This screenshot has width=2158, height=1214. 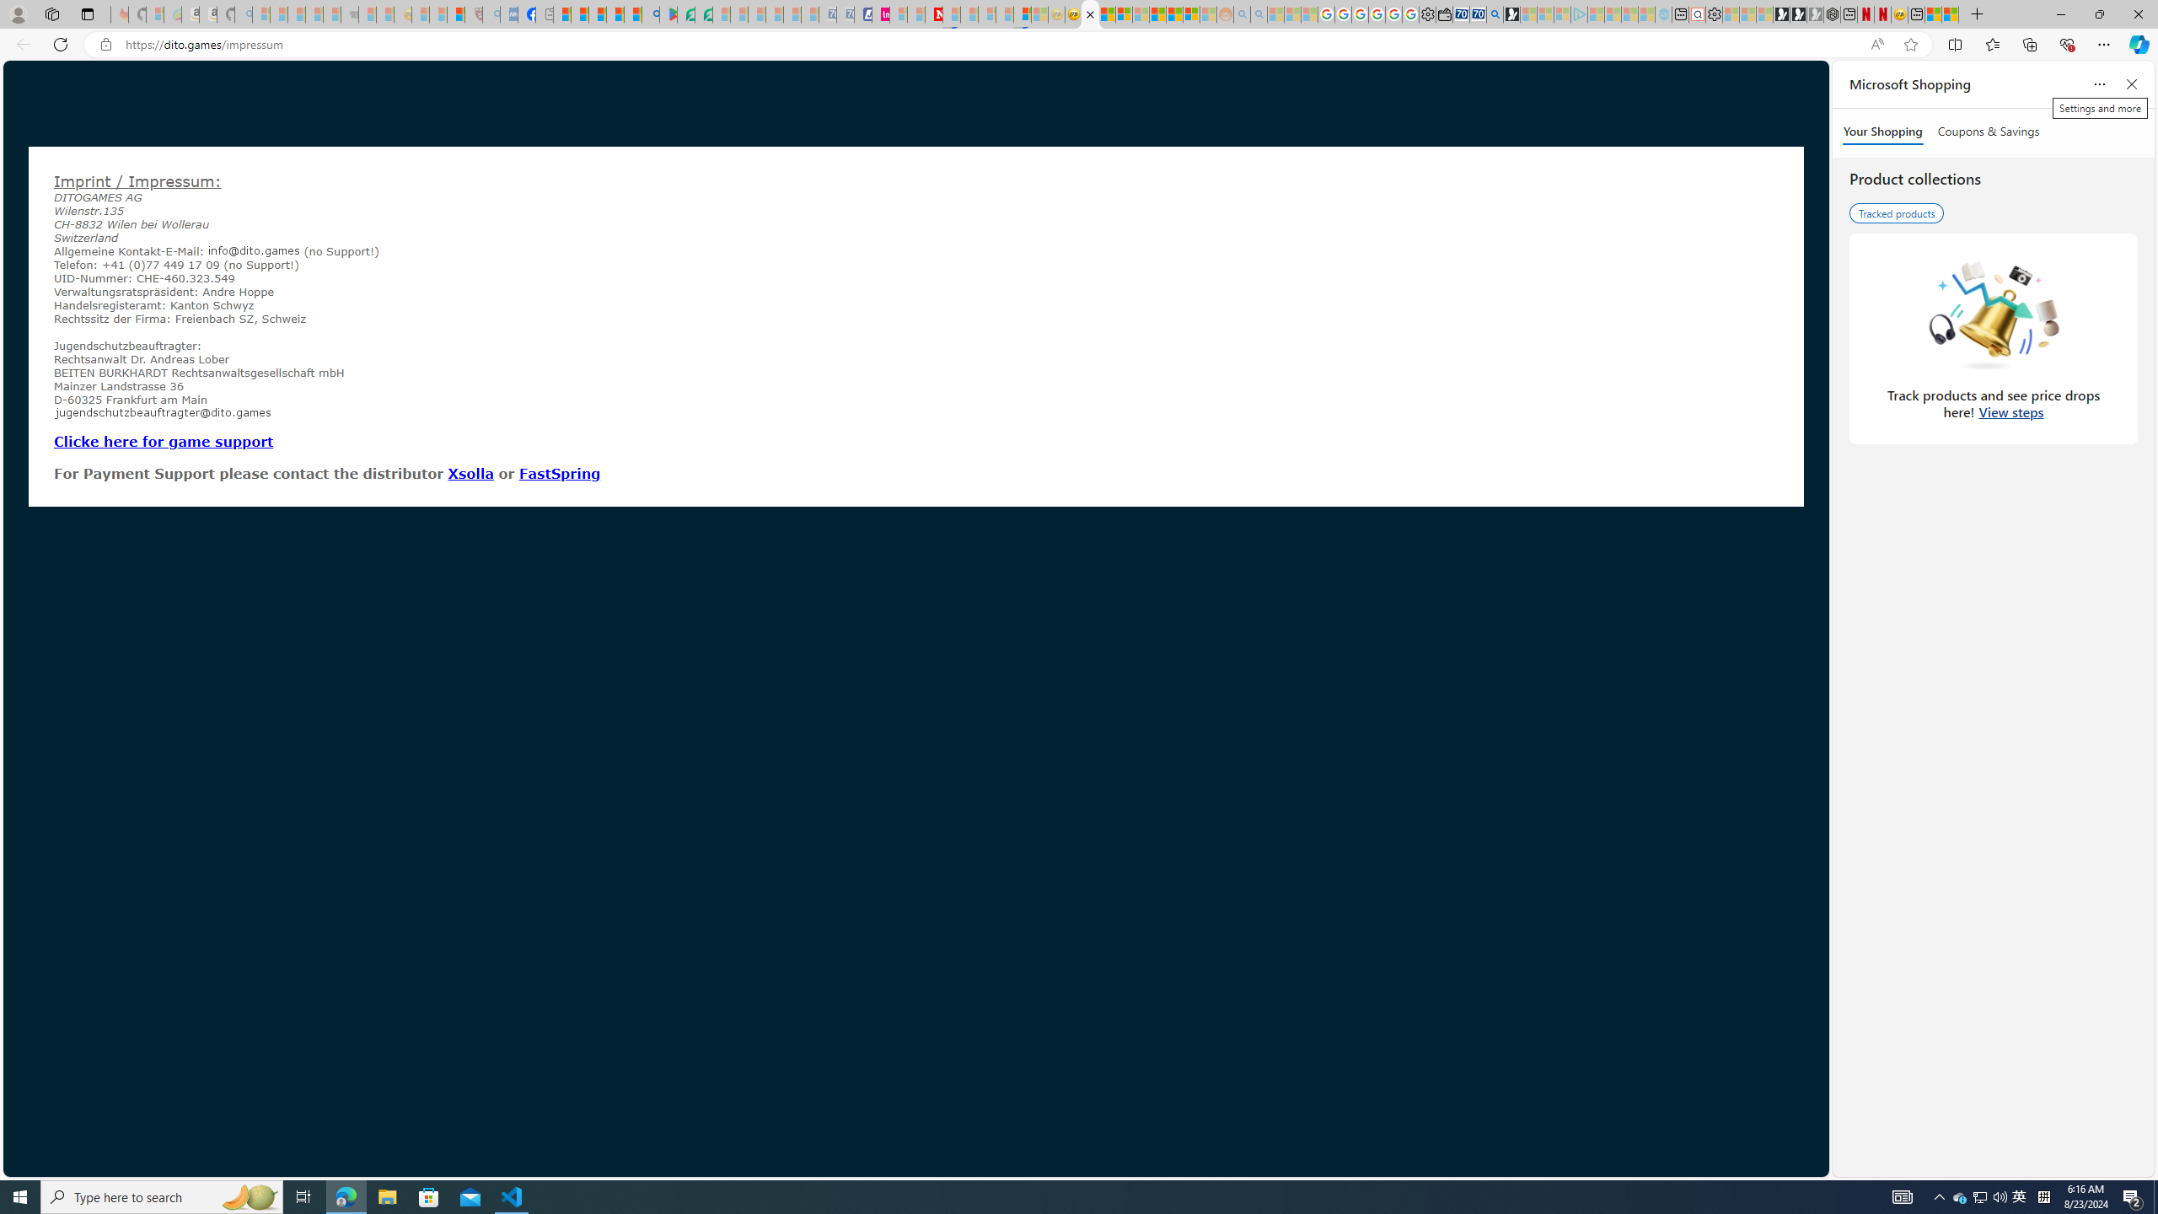 I want to click on Nordace - Nordace Siena Is Not An Ordinary Backpack, so click(x=1832, y=14).